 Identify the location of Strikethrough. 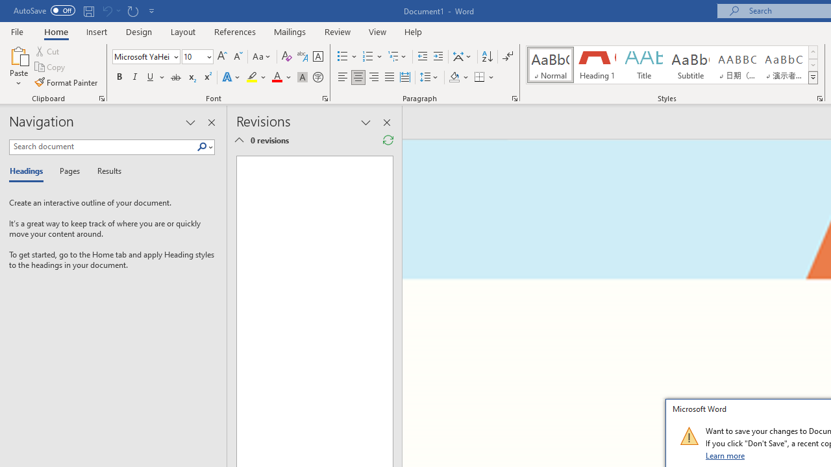
(175, 78).